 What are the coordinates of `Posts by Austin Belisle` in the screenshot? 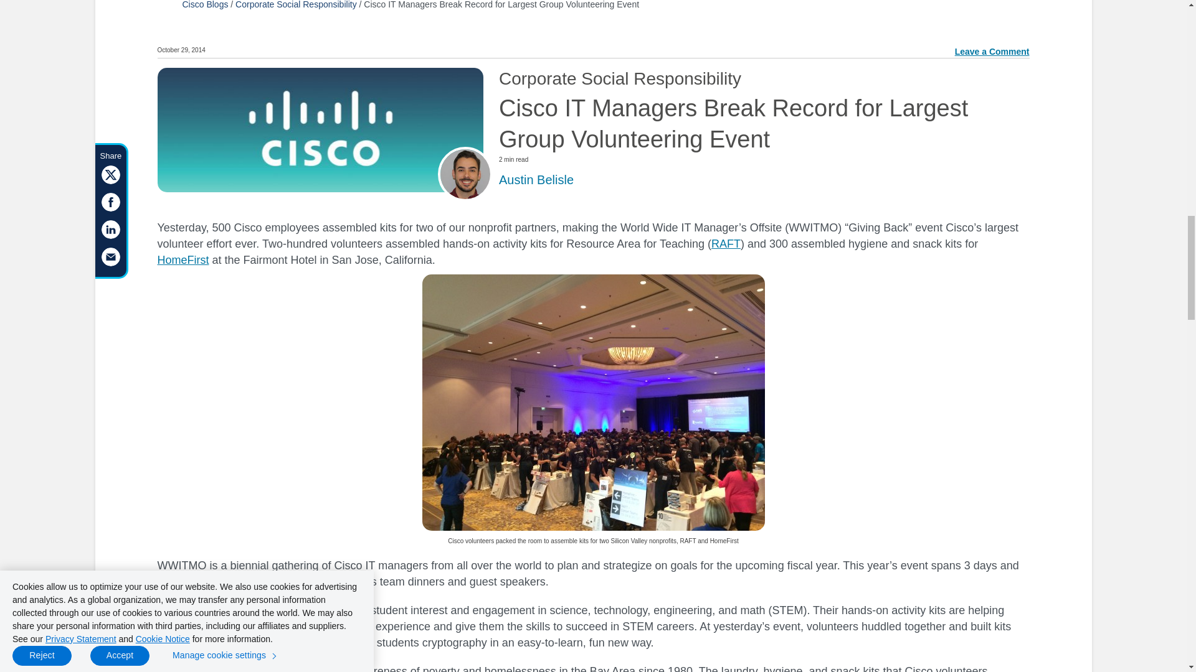 It's located at (536, 179).